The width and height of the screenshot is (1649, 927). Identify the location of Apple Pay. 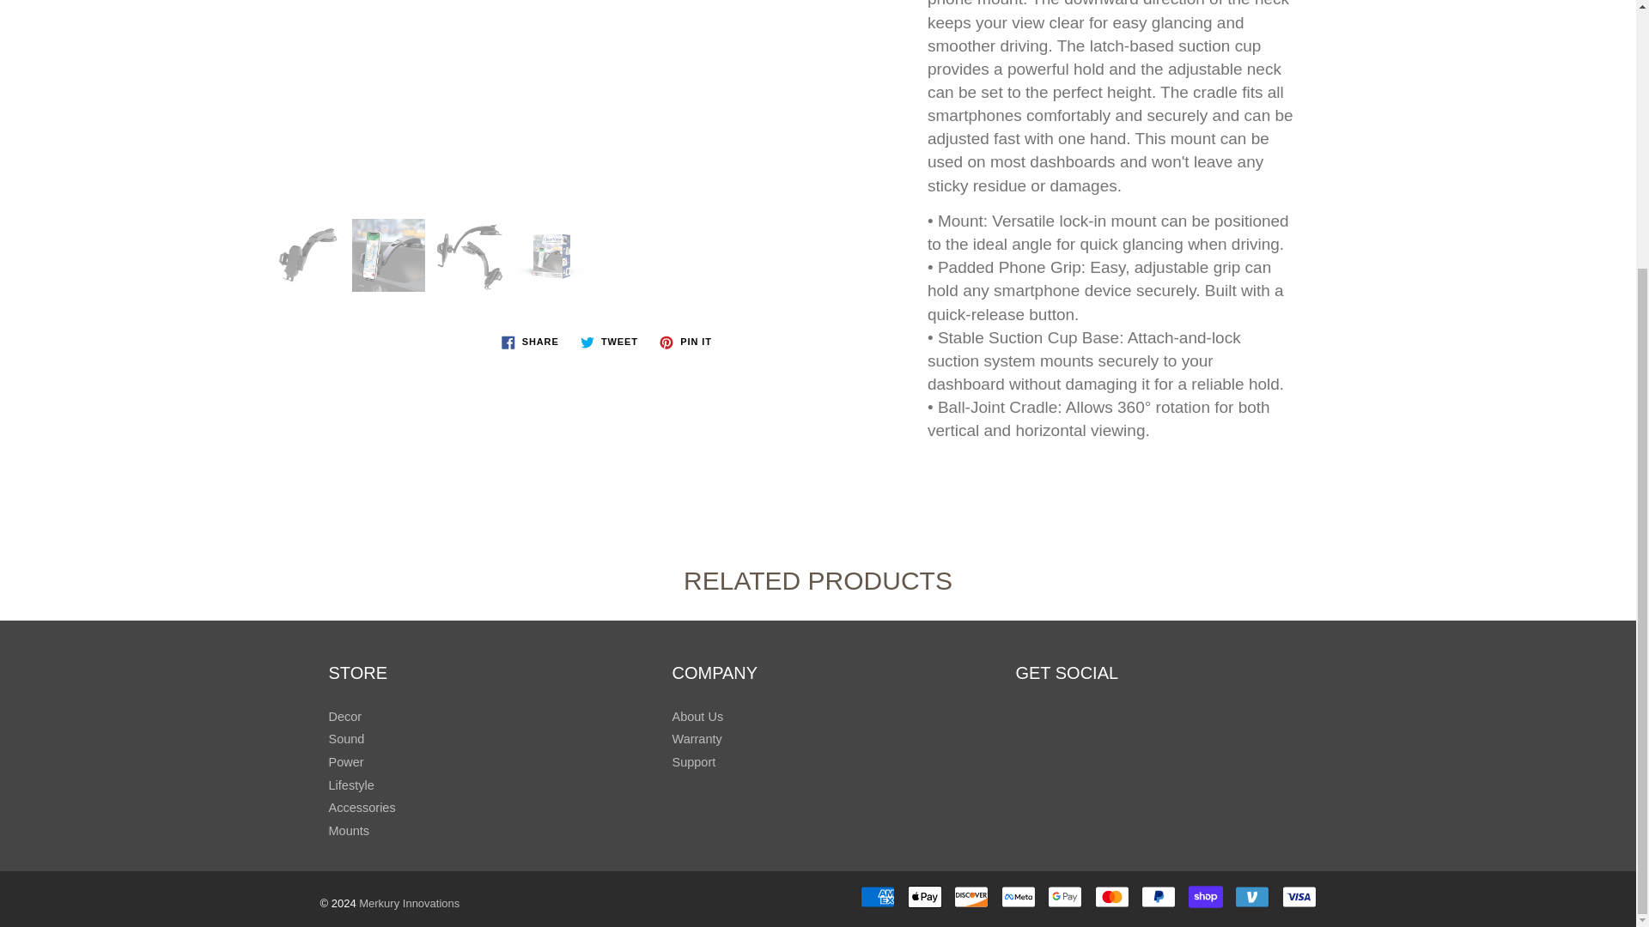
(924, 896).